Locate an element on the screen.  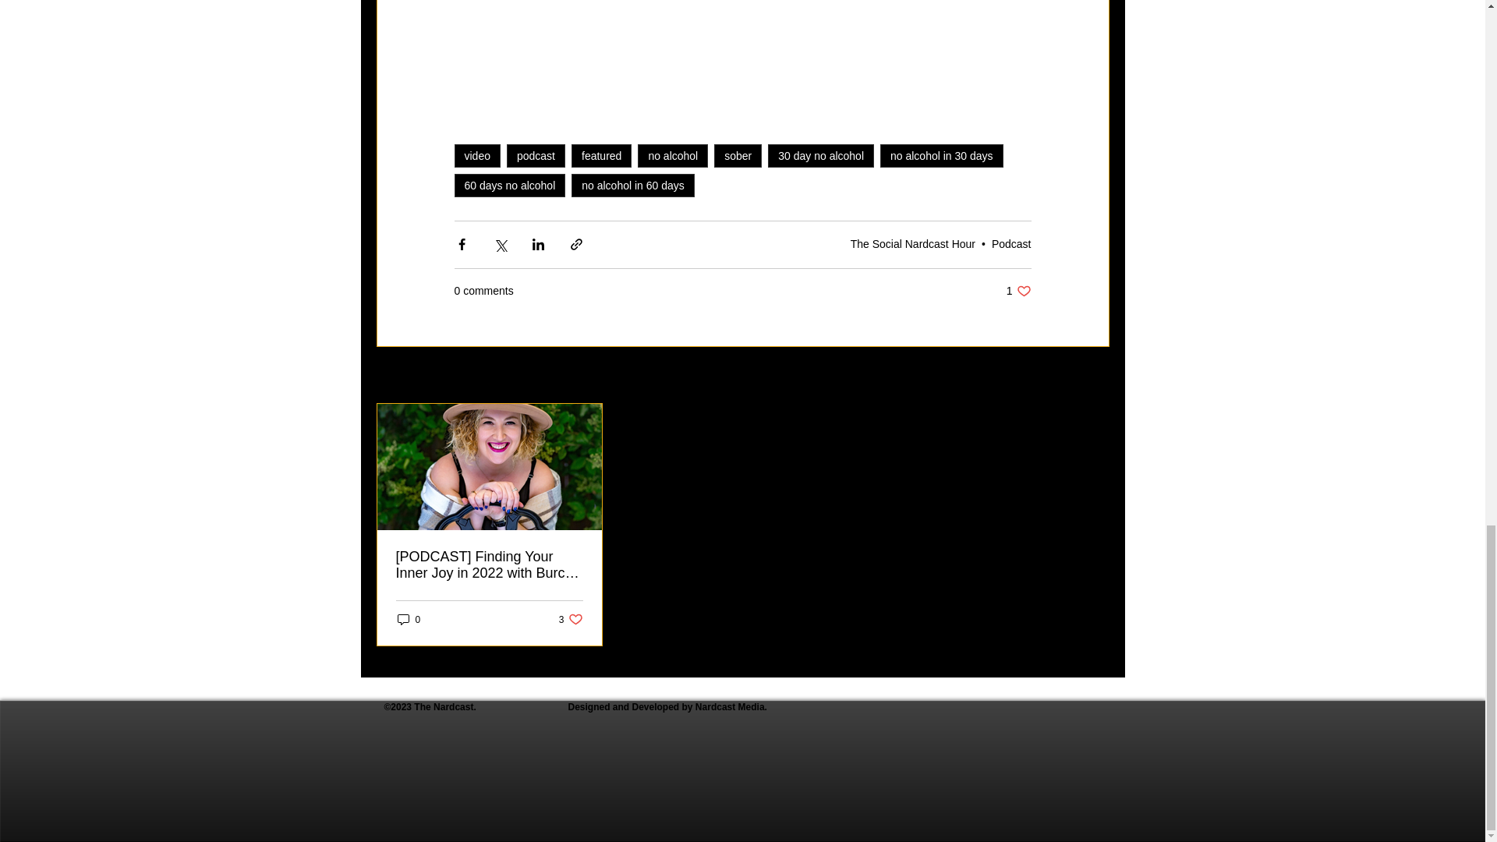
60 days no alcohol is located at coordinates (1092, 376).